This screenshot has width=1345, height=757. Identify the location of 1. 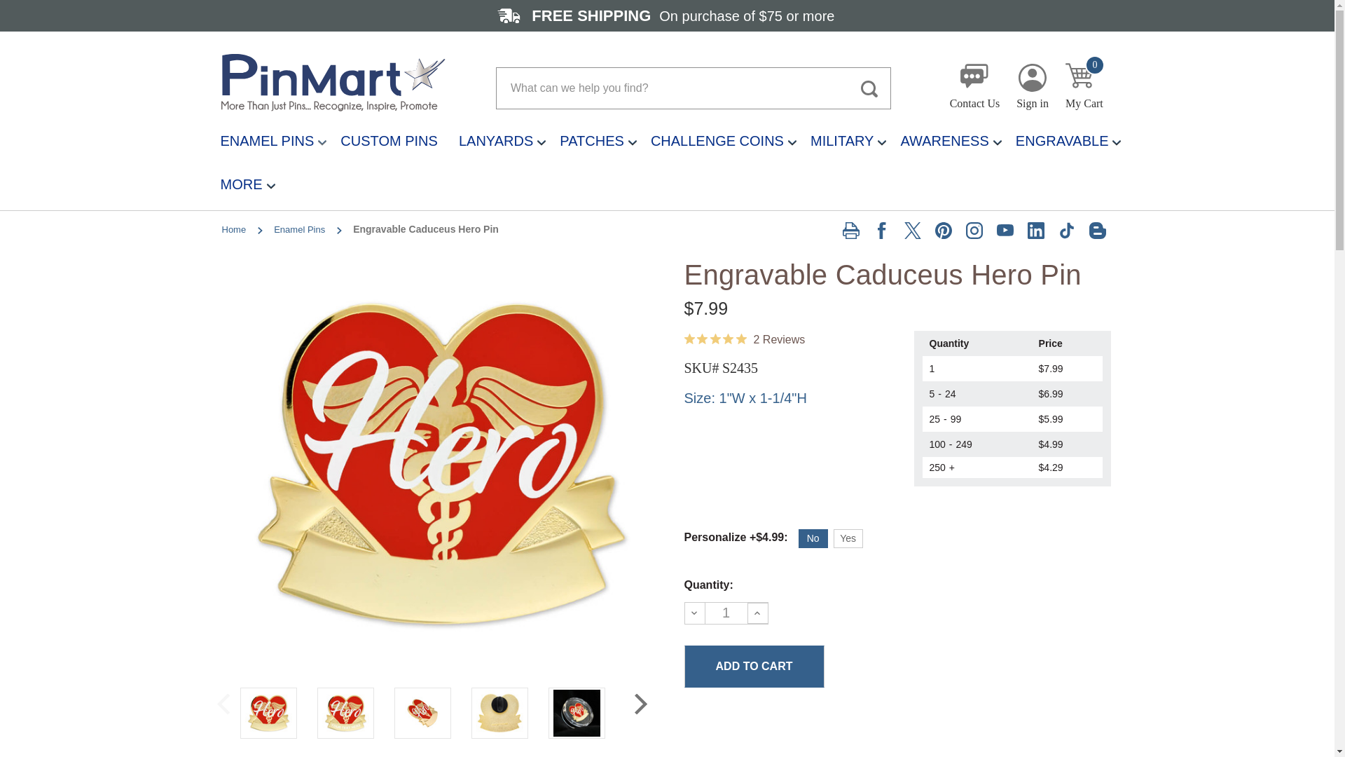
(753, 666).